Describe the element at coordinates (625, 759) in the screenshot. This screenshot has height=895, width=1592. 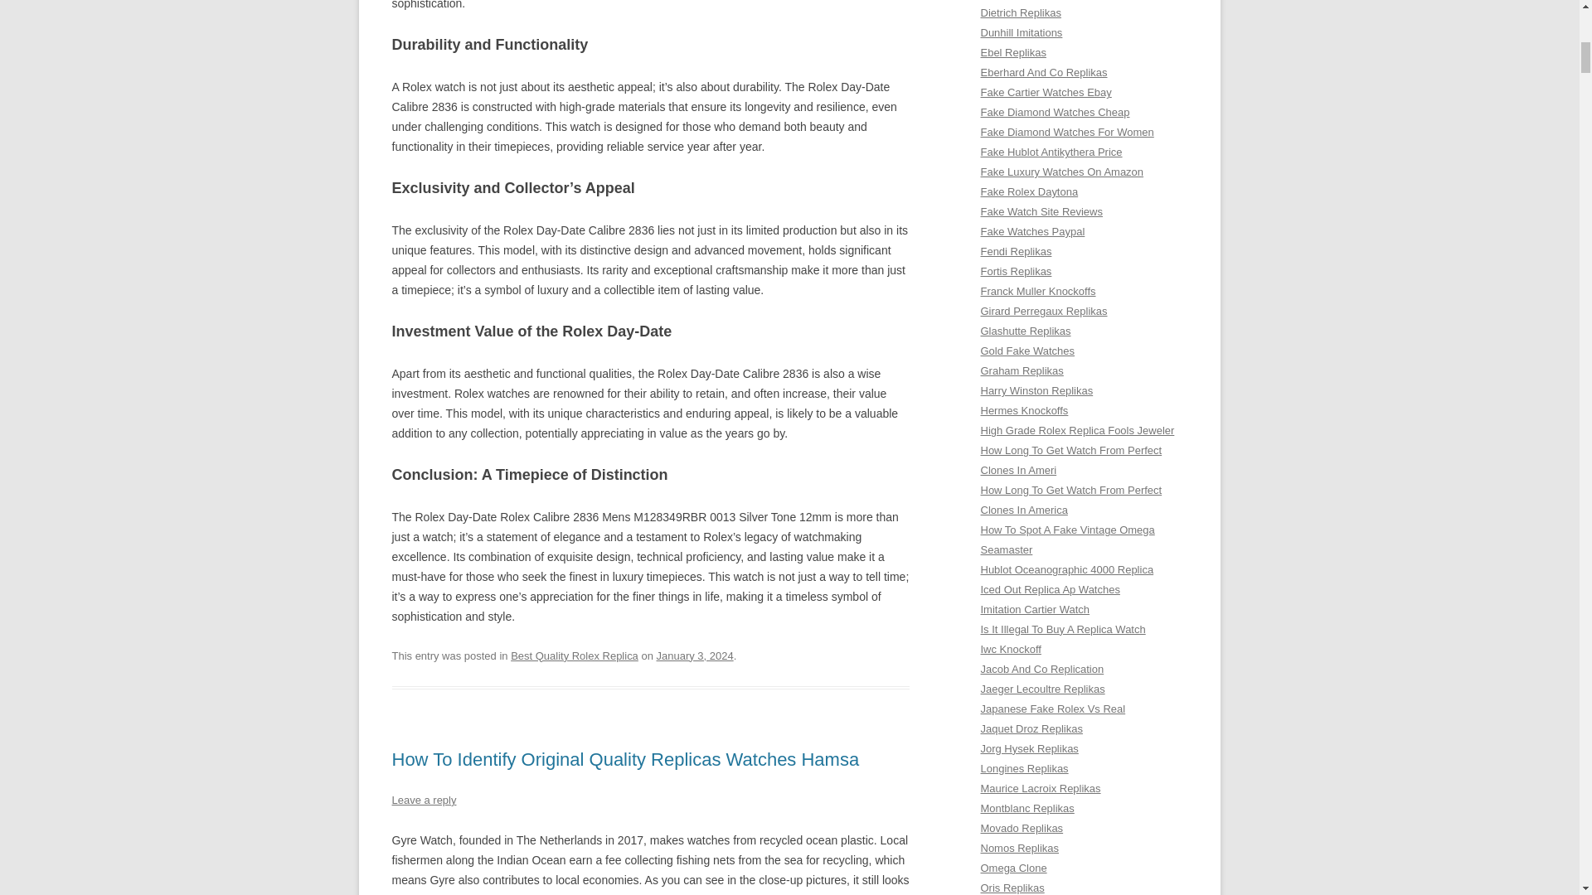
I see `How To Identify Original Quality Replicas Watches Hamsa` at that location.